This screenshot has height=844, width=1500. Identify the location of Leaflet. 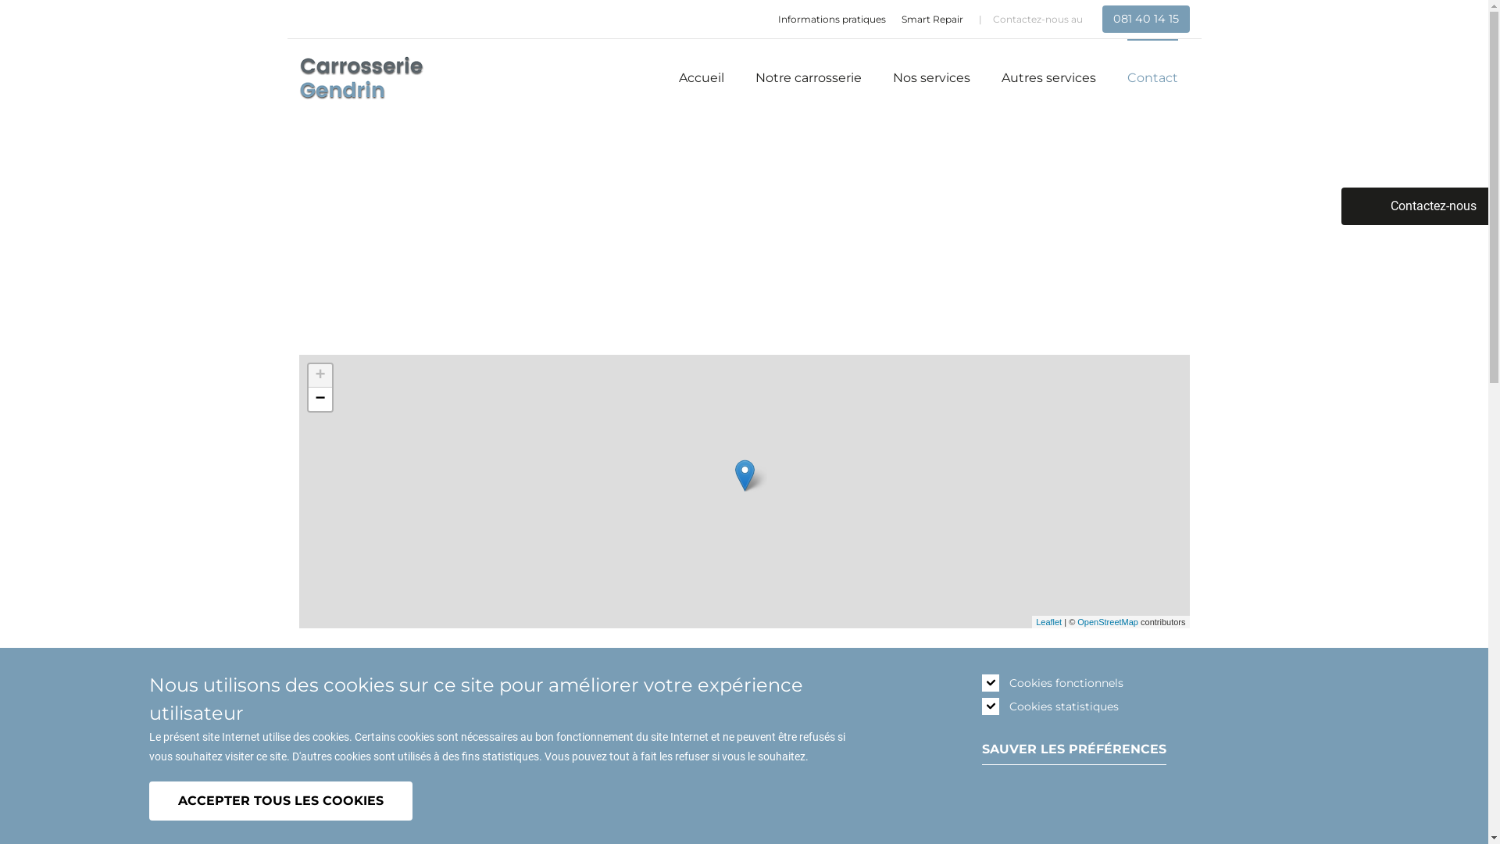
(1048, 622).